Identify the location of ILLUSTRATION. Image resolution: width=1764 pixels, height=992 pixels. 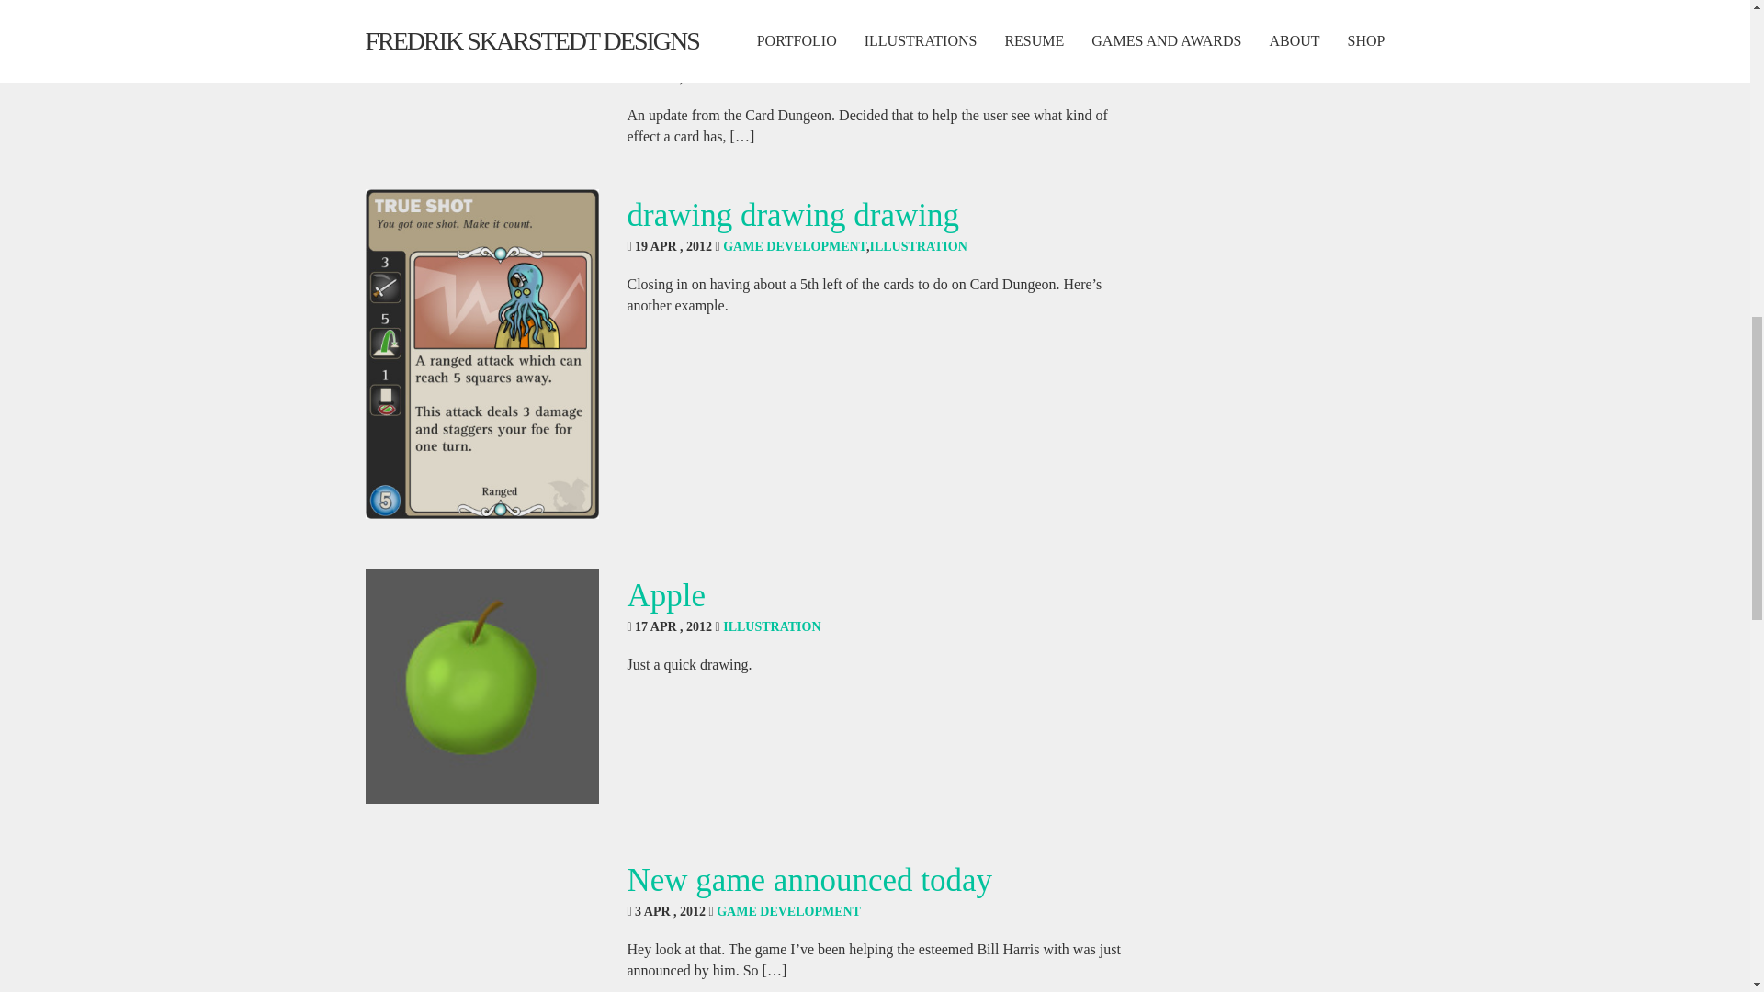
(772, 626).